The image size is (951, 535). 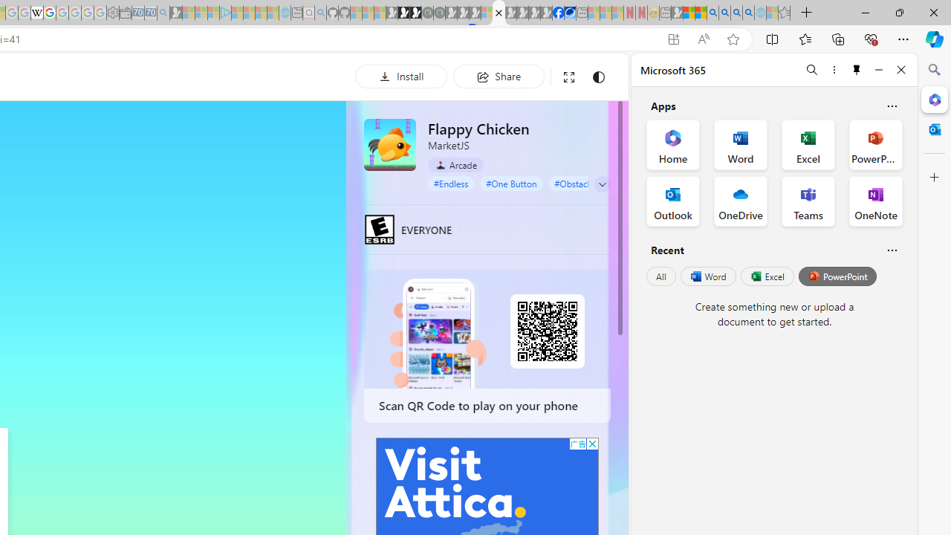 What do you see at coordinates (805, 39) in the screenshot?
I see `Favorites` at bounding box center [805, 39].